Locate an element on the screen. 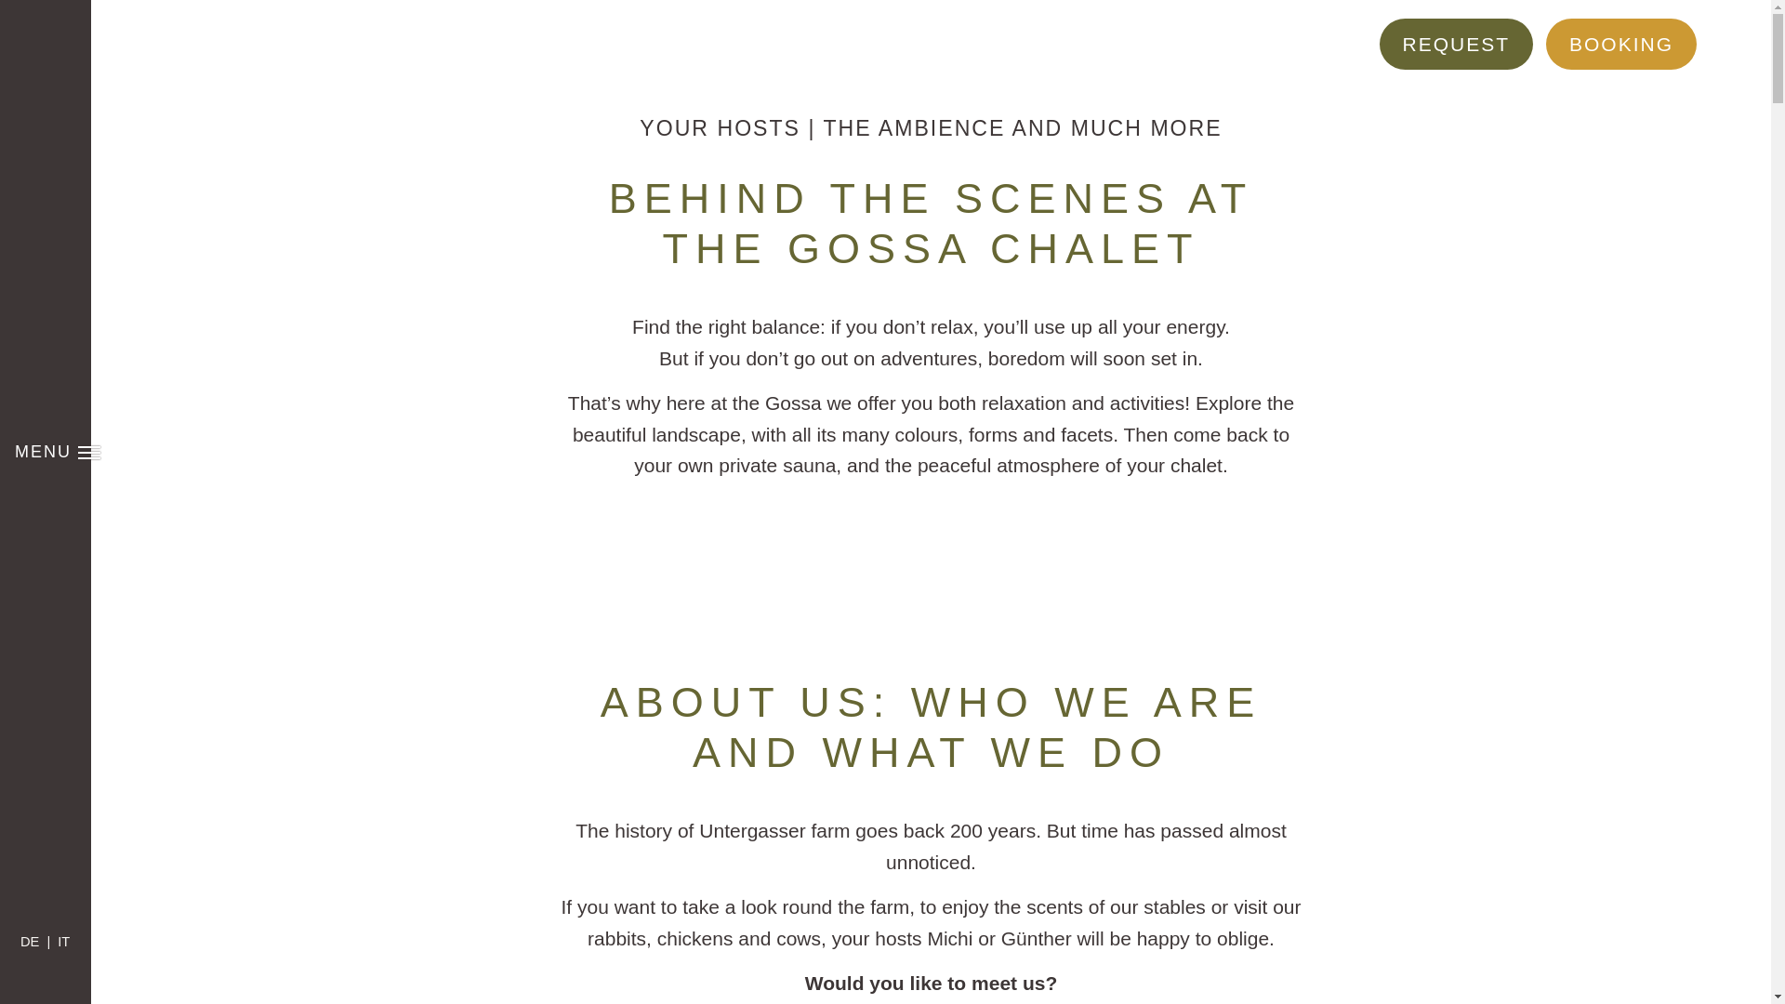 The image size is (1785, 1004). Booking is located at coordinates (56, 452).